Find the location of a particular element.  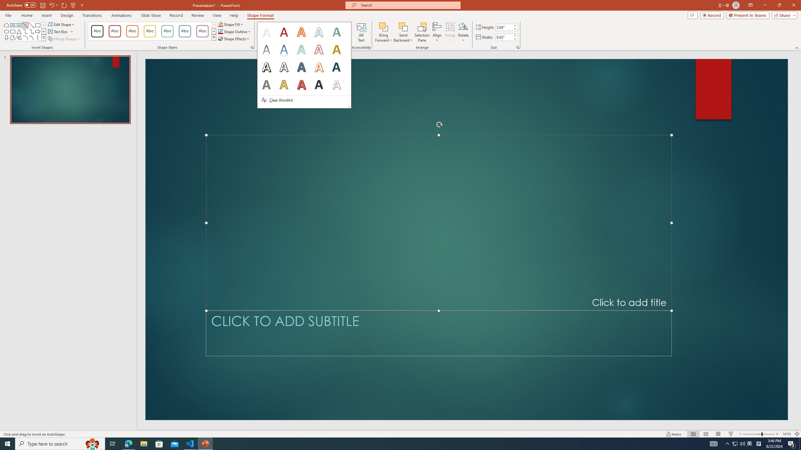

Microsoft Edge - 1 running window is located at coordinates (128, 444).